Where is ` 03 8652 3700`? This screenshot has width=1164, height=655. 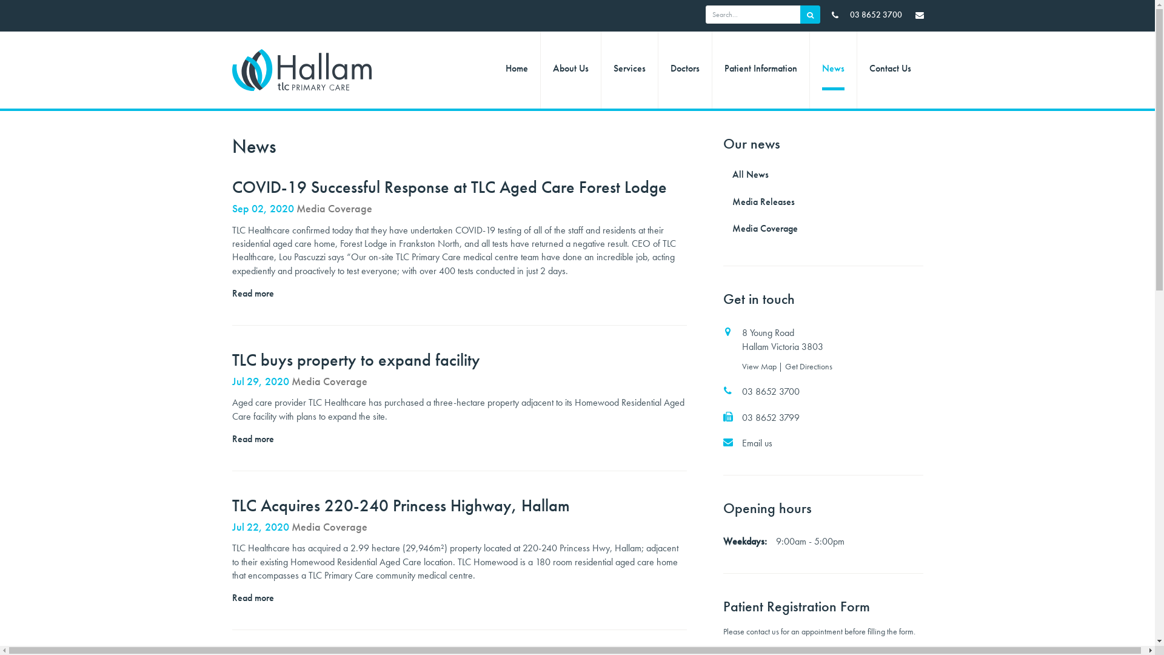  03 8652 3700 is located at coordinates (867, 15).